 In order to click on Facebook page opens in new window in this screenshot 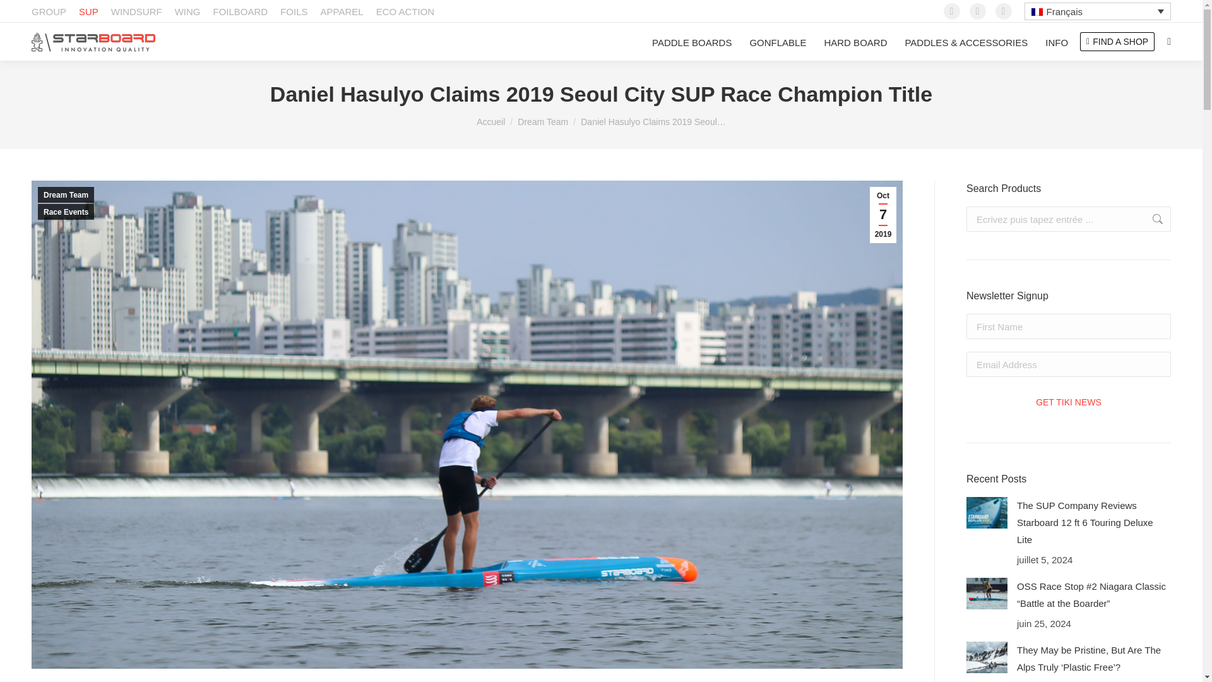, I will do `click(952, 11)`.